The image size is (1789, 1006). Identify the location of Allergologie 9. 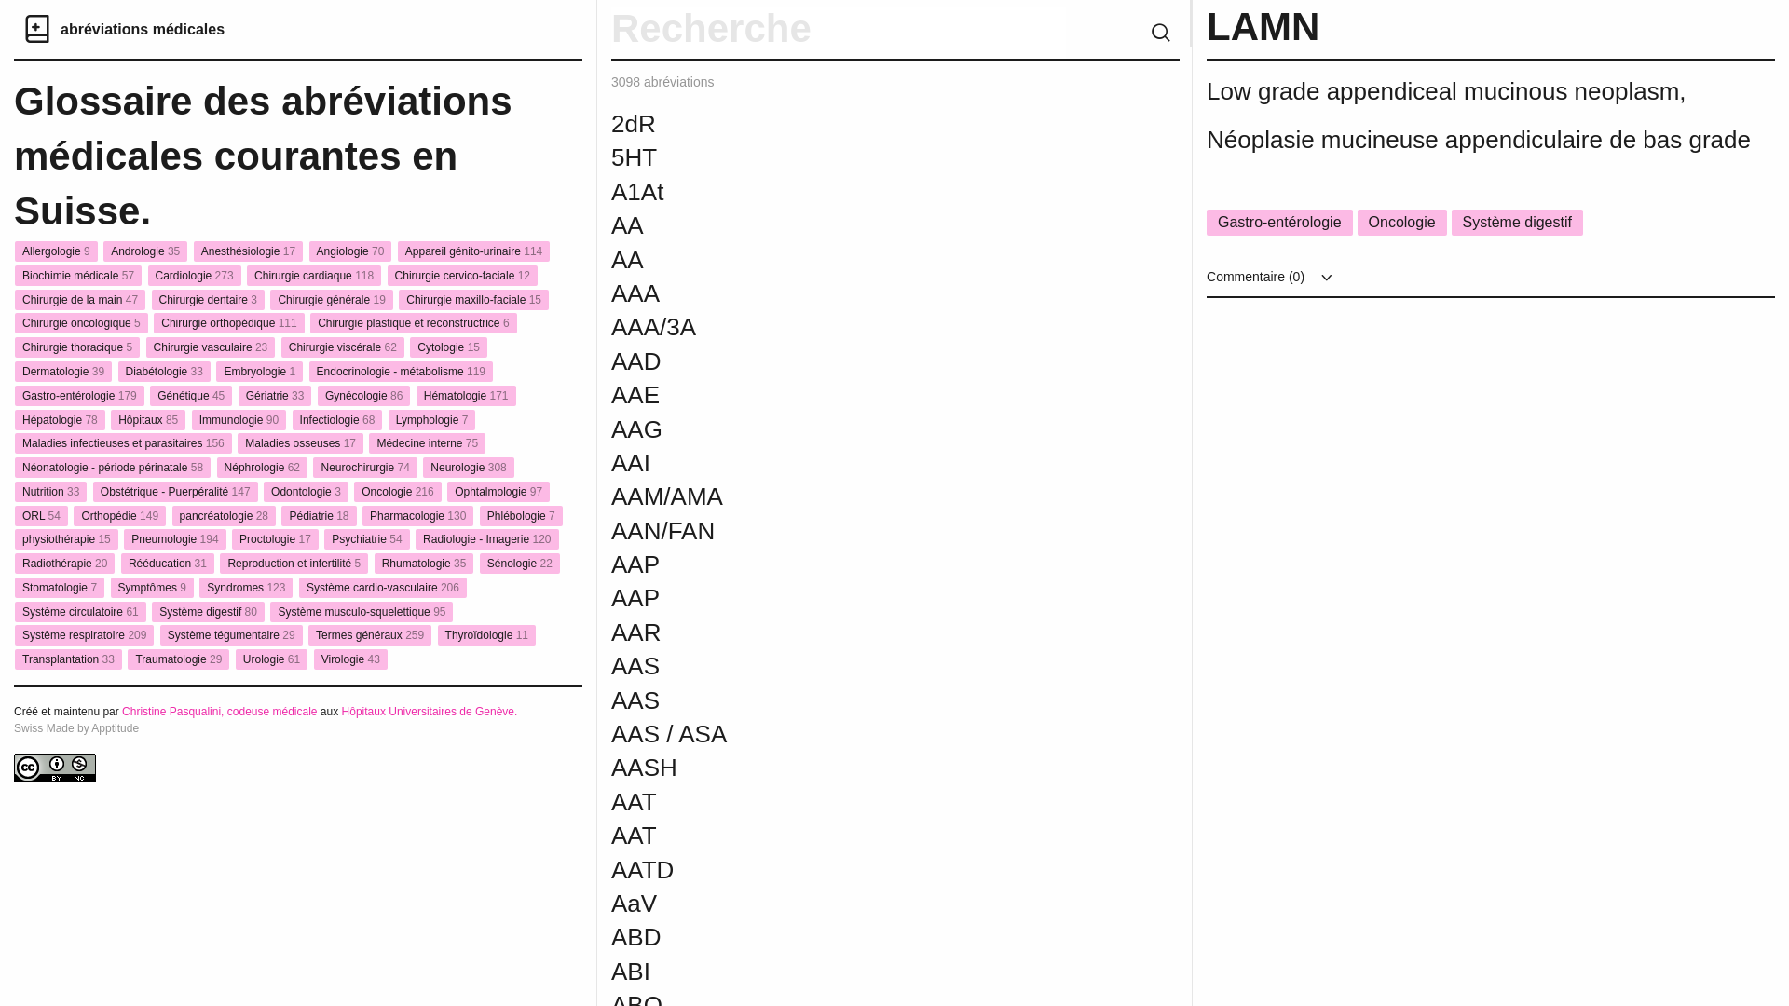
(56, 251).